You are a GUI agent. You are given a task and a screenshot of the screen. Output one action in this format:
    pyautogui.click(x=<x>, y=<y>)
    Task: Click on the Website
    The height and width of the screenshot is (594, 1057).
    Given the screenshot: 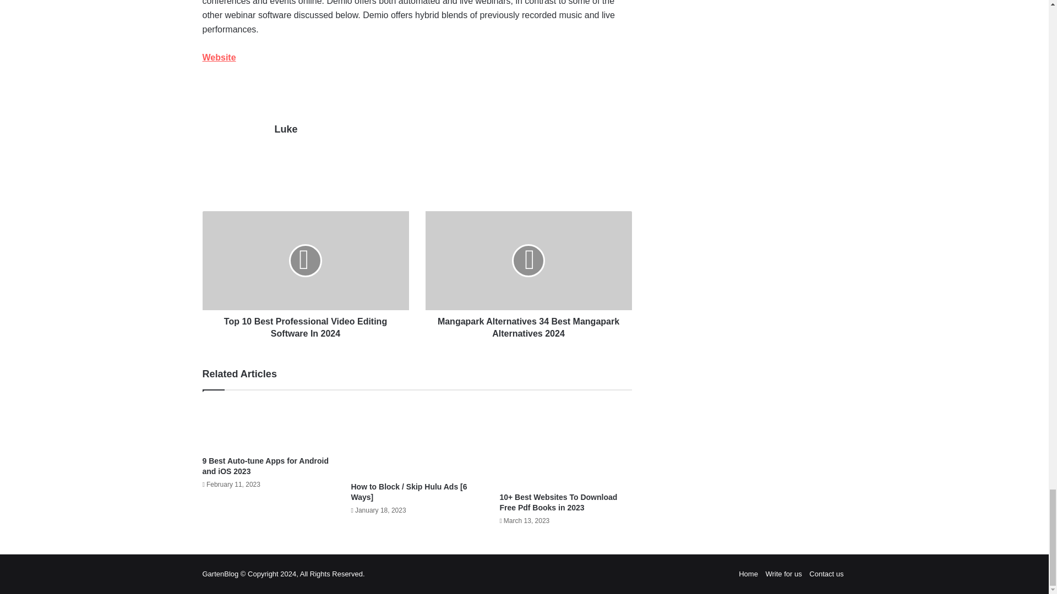 What is the action you would take?
    pyautogui.click(x=219, y=57)
    